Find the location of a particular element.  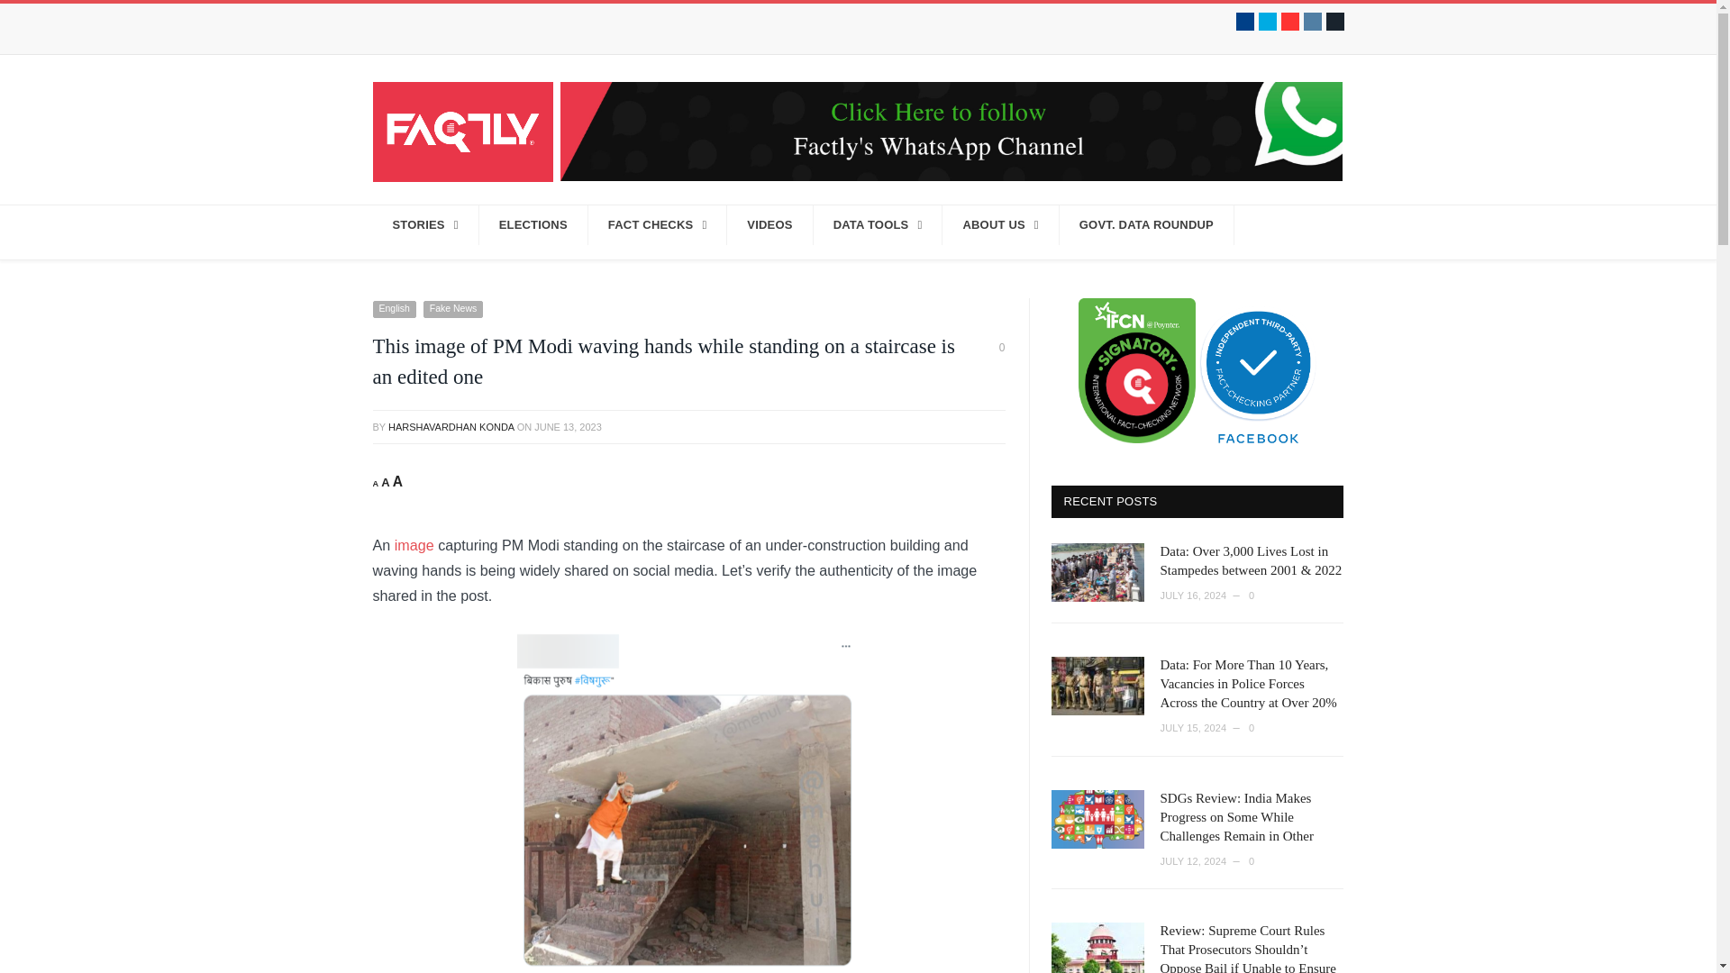

Youtube is located at coordinates (1290, 22).